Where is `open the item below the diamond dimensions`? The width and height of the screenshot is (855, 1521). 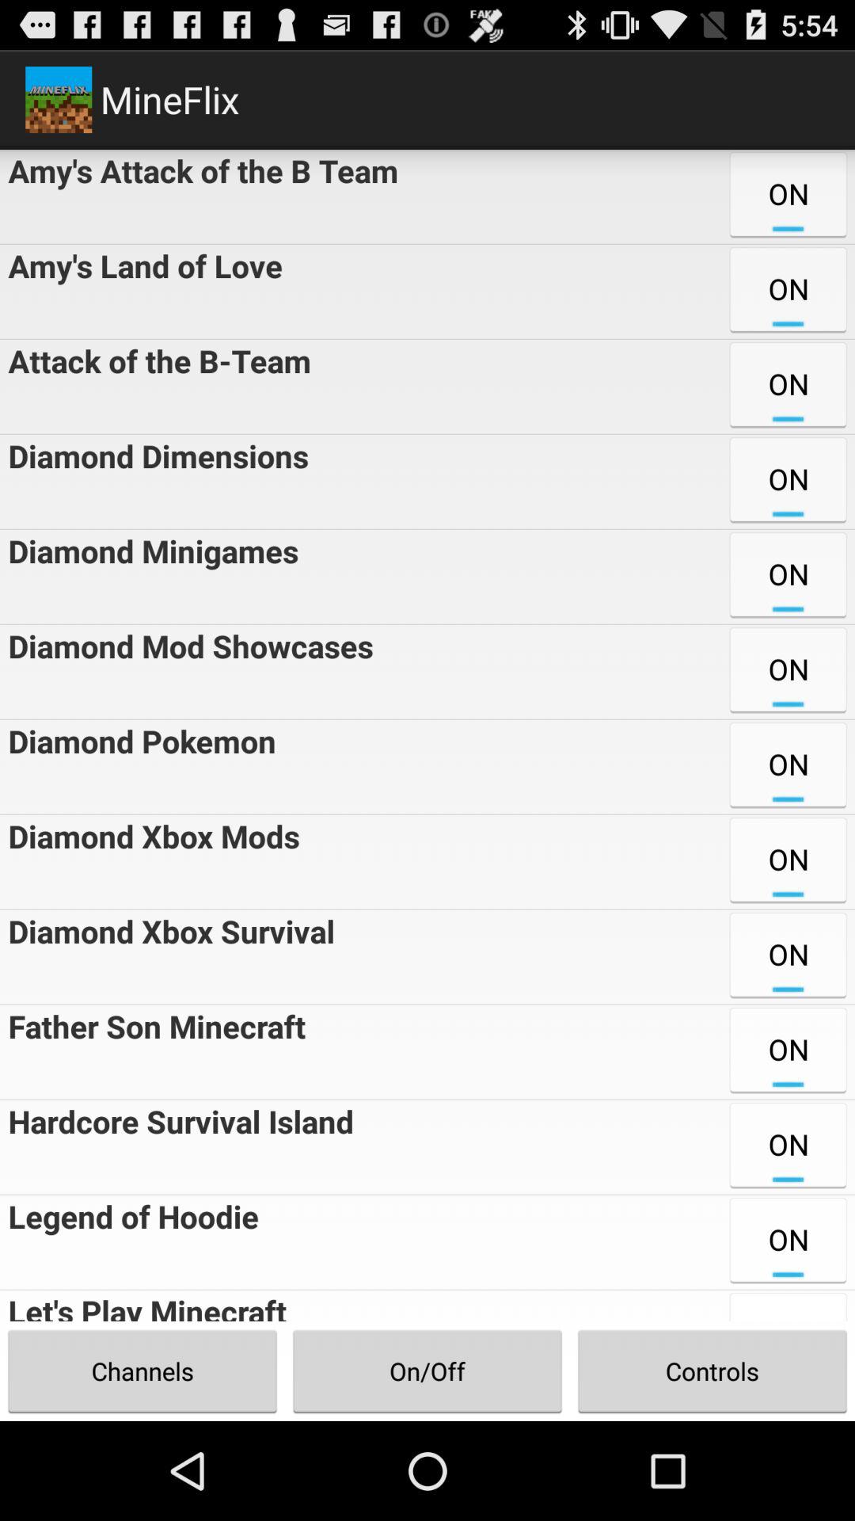 open the item below the diamond dimensions is located at coordinates (149, 577).